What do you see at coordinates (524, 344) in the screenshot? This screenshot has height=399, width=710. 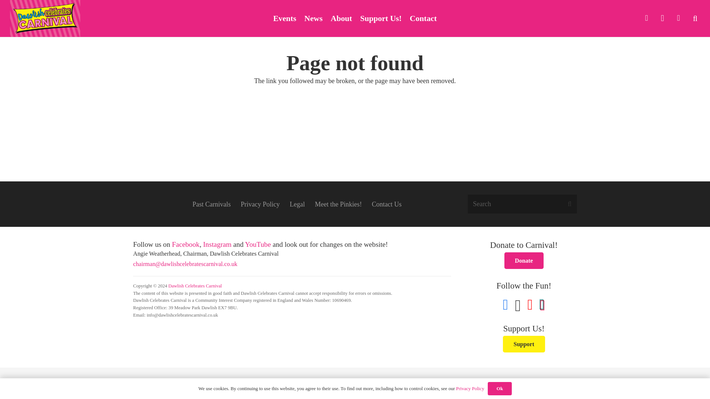 I see `Support Dawlish Carnival` at bounding box center [524, 344].